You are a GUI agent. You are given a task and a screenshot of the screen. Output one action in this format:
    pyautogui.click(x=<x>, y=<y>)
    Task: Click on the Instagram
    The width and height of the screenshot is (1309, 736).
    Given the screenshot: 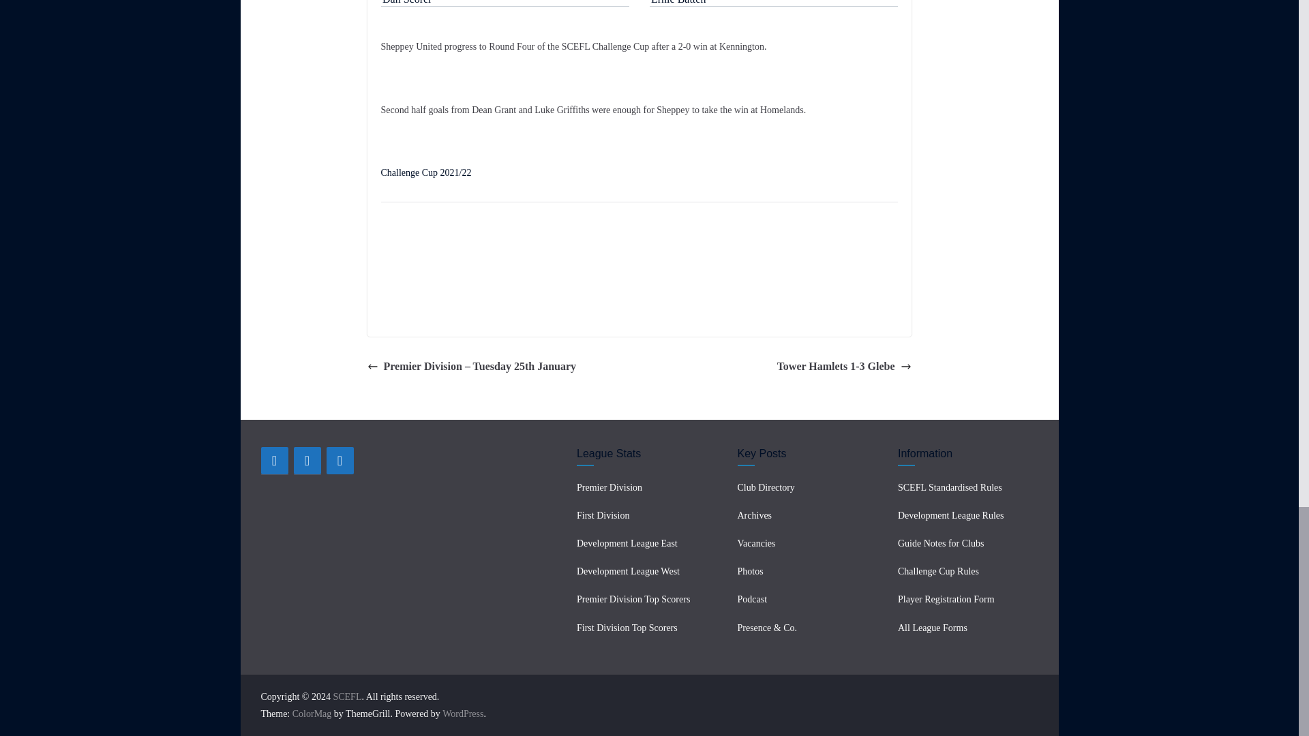 What is the action you would take?
    pyautogui.click(x=340, y=460)
    